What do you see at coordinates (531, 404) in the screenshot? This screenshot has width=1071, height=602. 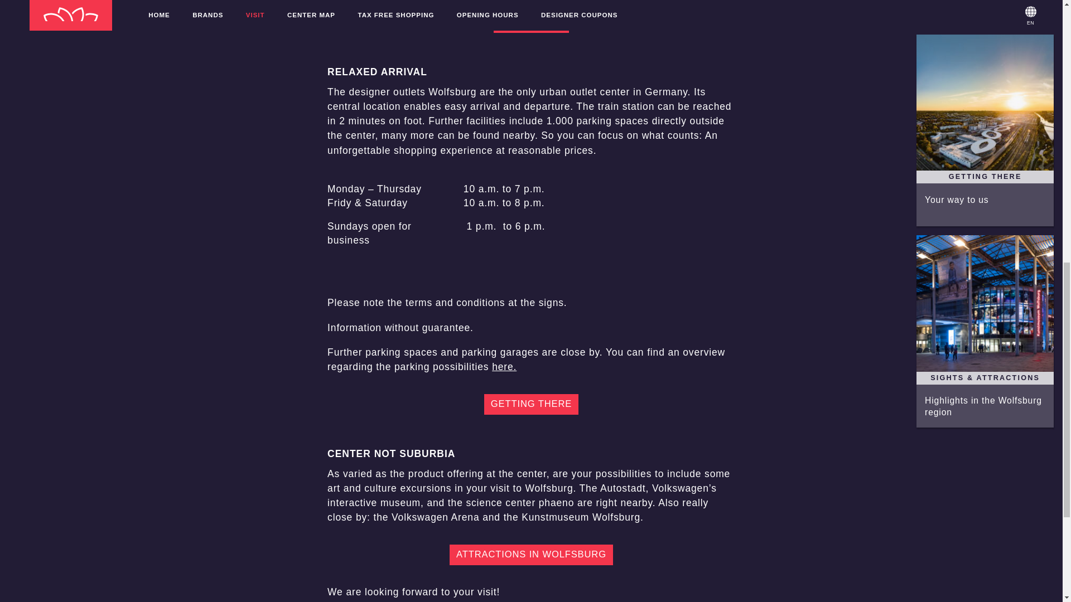 I see `GETTING THERE` at bounding box center [531, 404].